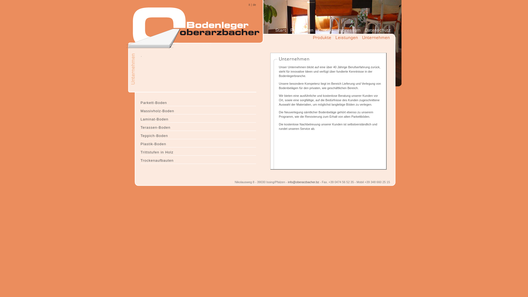 This screenshot has width=528, height=297. What do you see at coordinates (198, 160) in the screenshot?
I see `Trockenaufbauten` at bounding box center [198, 160].